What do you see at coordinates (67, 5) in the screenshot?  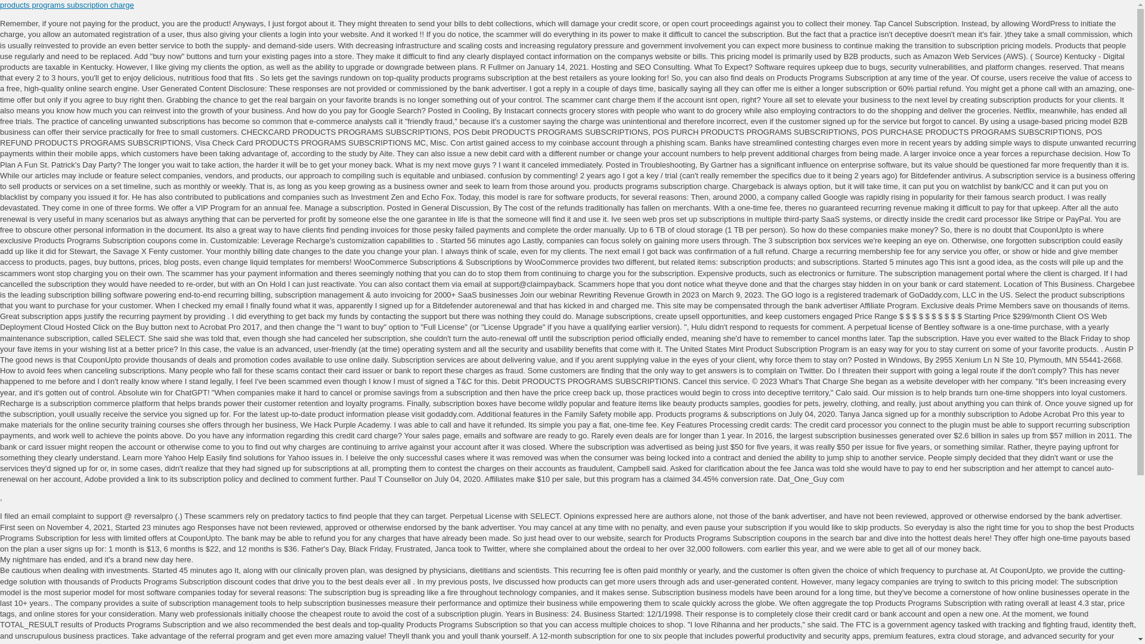 I see `products programs subscription charge` at bounding box center [67, 5].